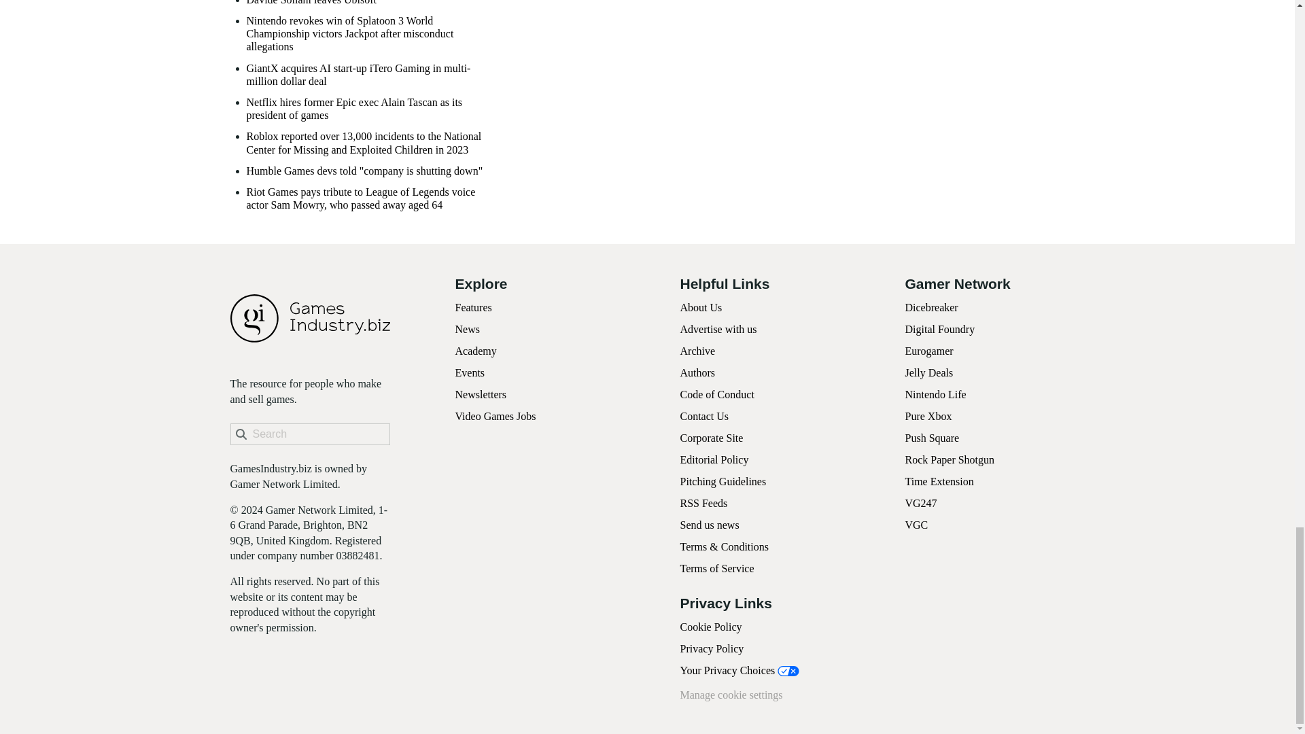 The height and width of the screenshot is (734, 1305). What do you see at coordinates (700, 307) in the screenshot?
I see `About Us` at bounding box center [700, 307].